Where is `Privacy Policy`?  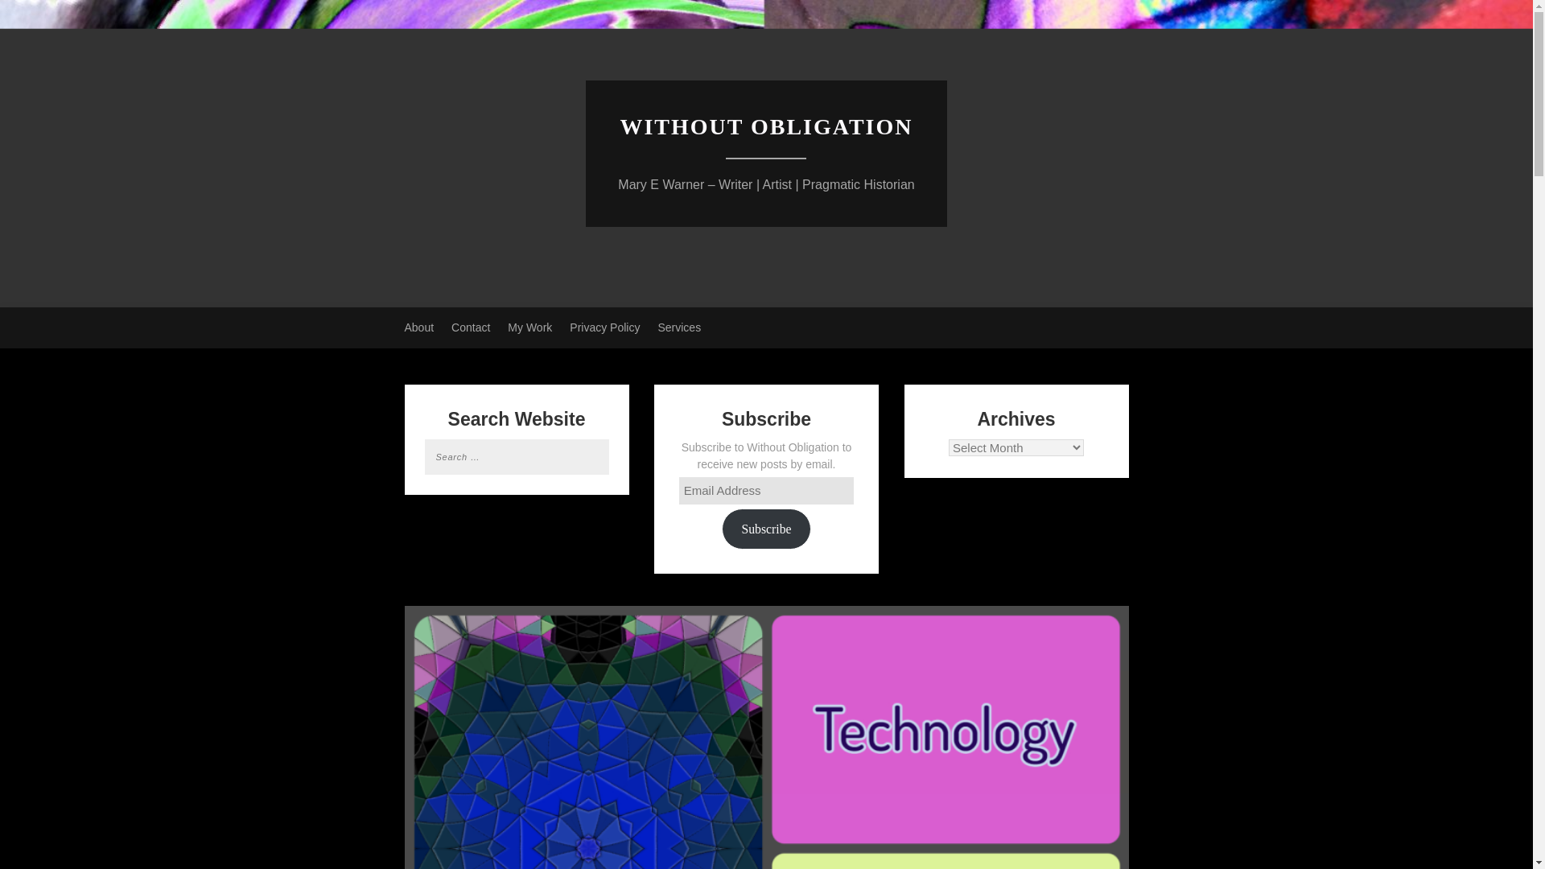
Privacy Policy is located at coordinates (604, 327).